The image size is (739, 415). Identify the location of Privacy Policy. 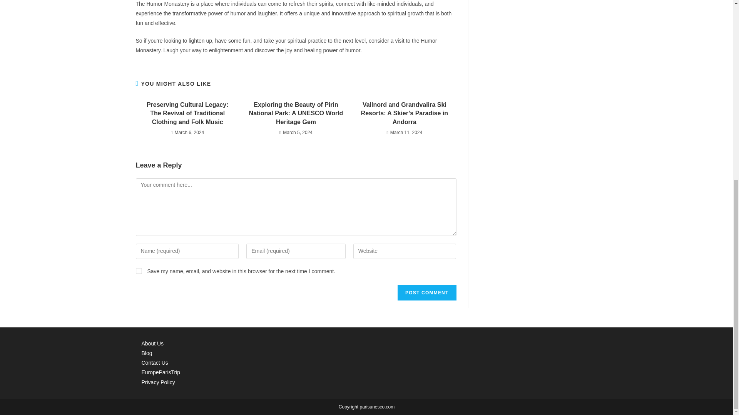
(159, 382).